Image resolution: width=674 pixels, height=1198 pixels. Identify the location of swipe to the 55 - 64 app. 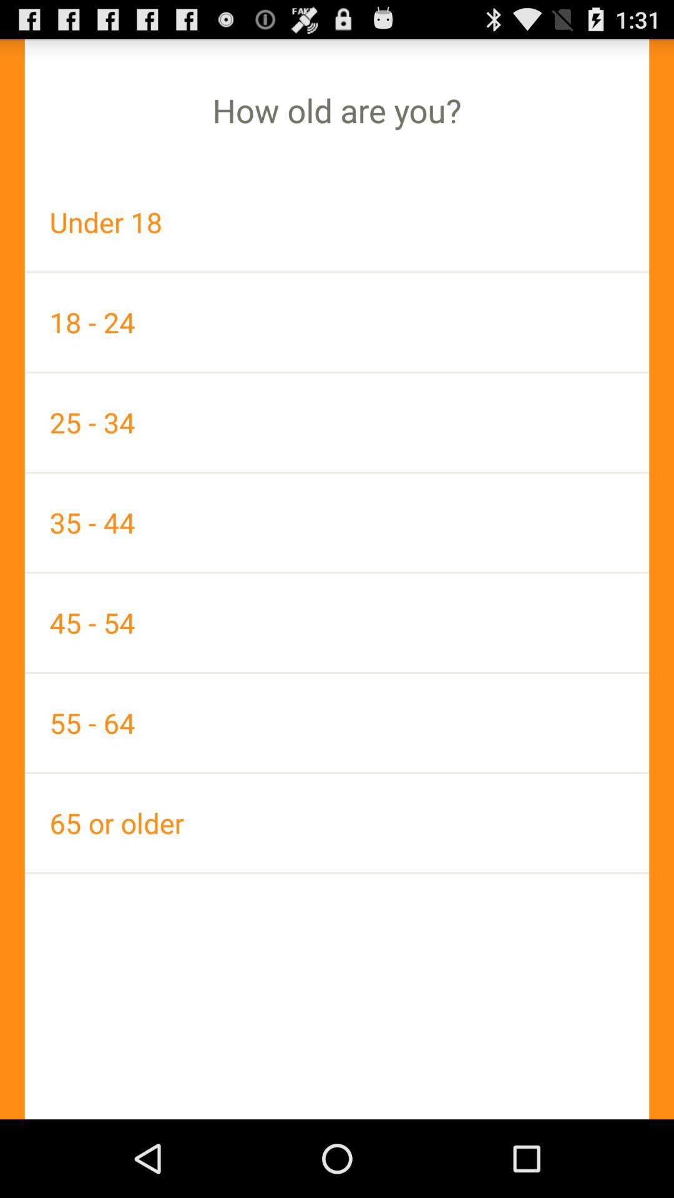
(337, 723).